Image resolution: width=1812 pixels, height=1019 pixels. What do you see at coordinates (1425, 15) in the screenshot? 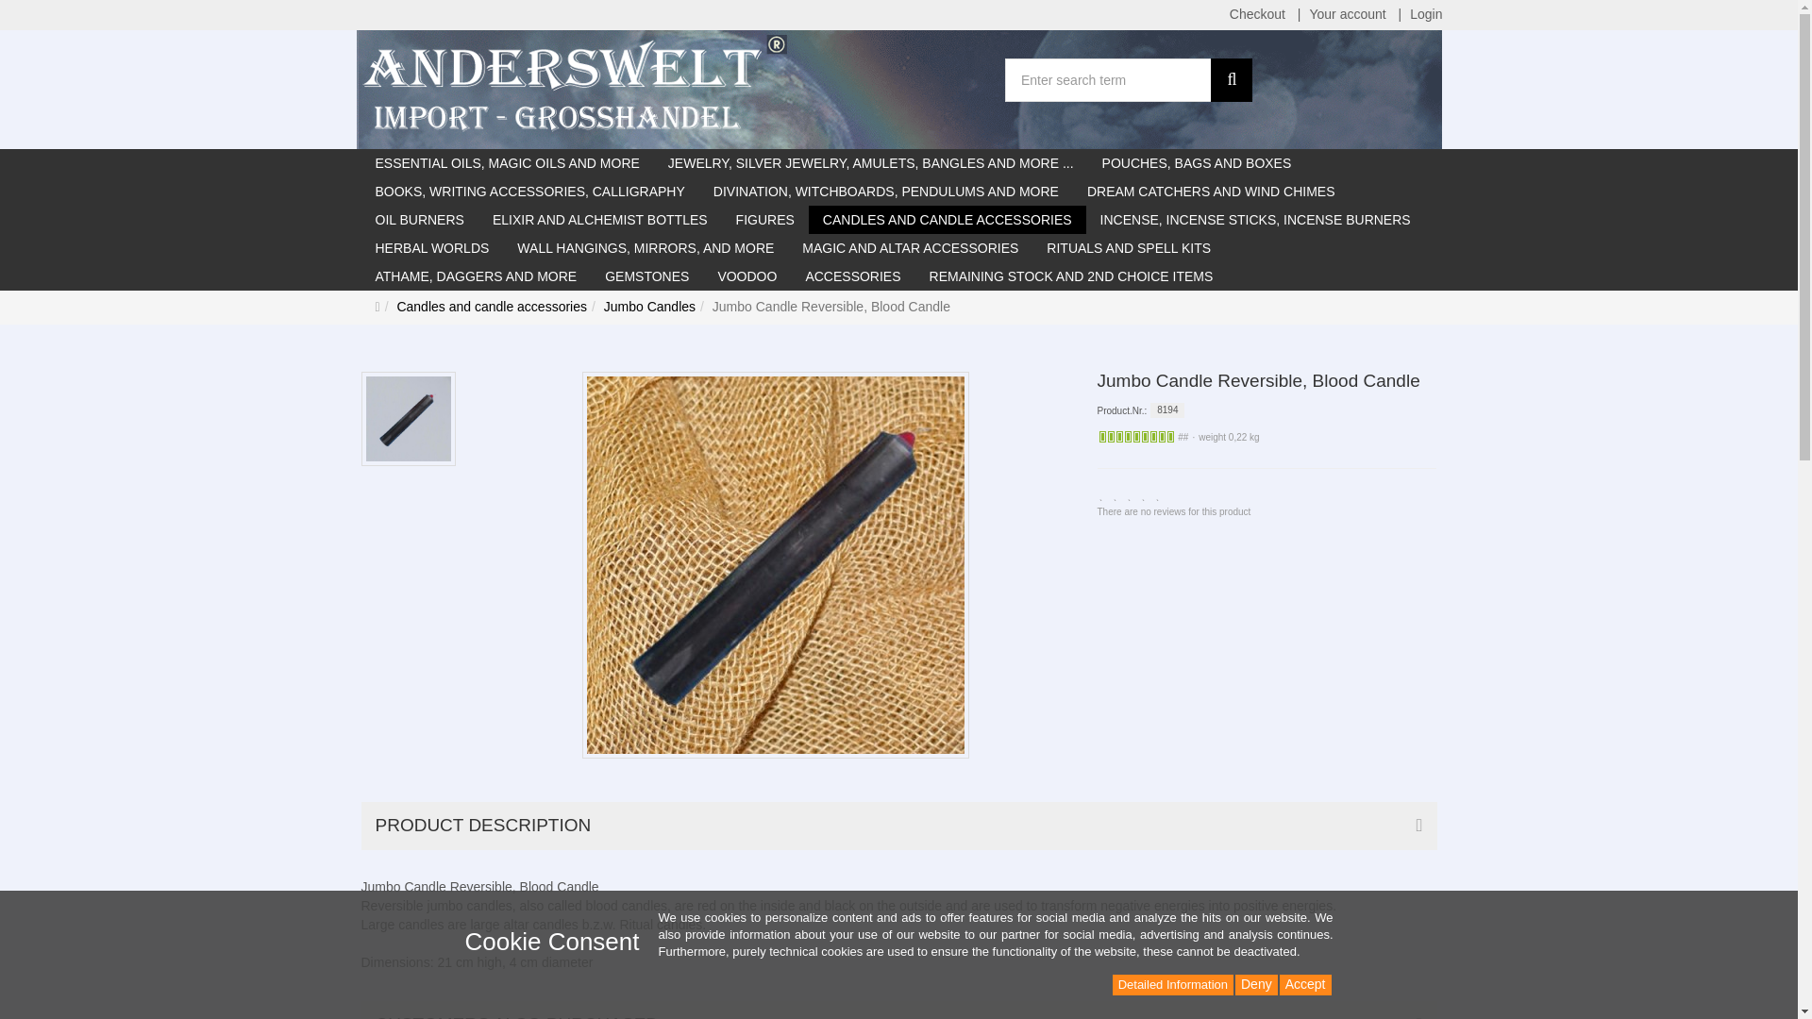
I see `Login` at bounding box center [1425, 15].